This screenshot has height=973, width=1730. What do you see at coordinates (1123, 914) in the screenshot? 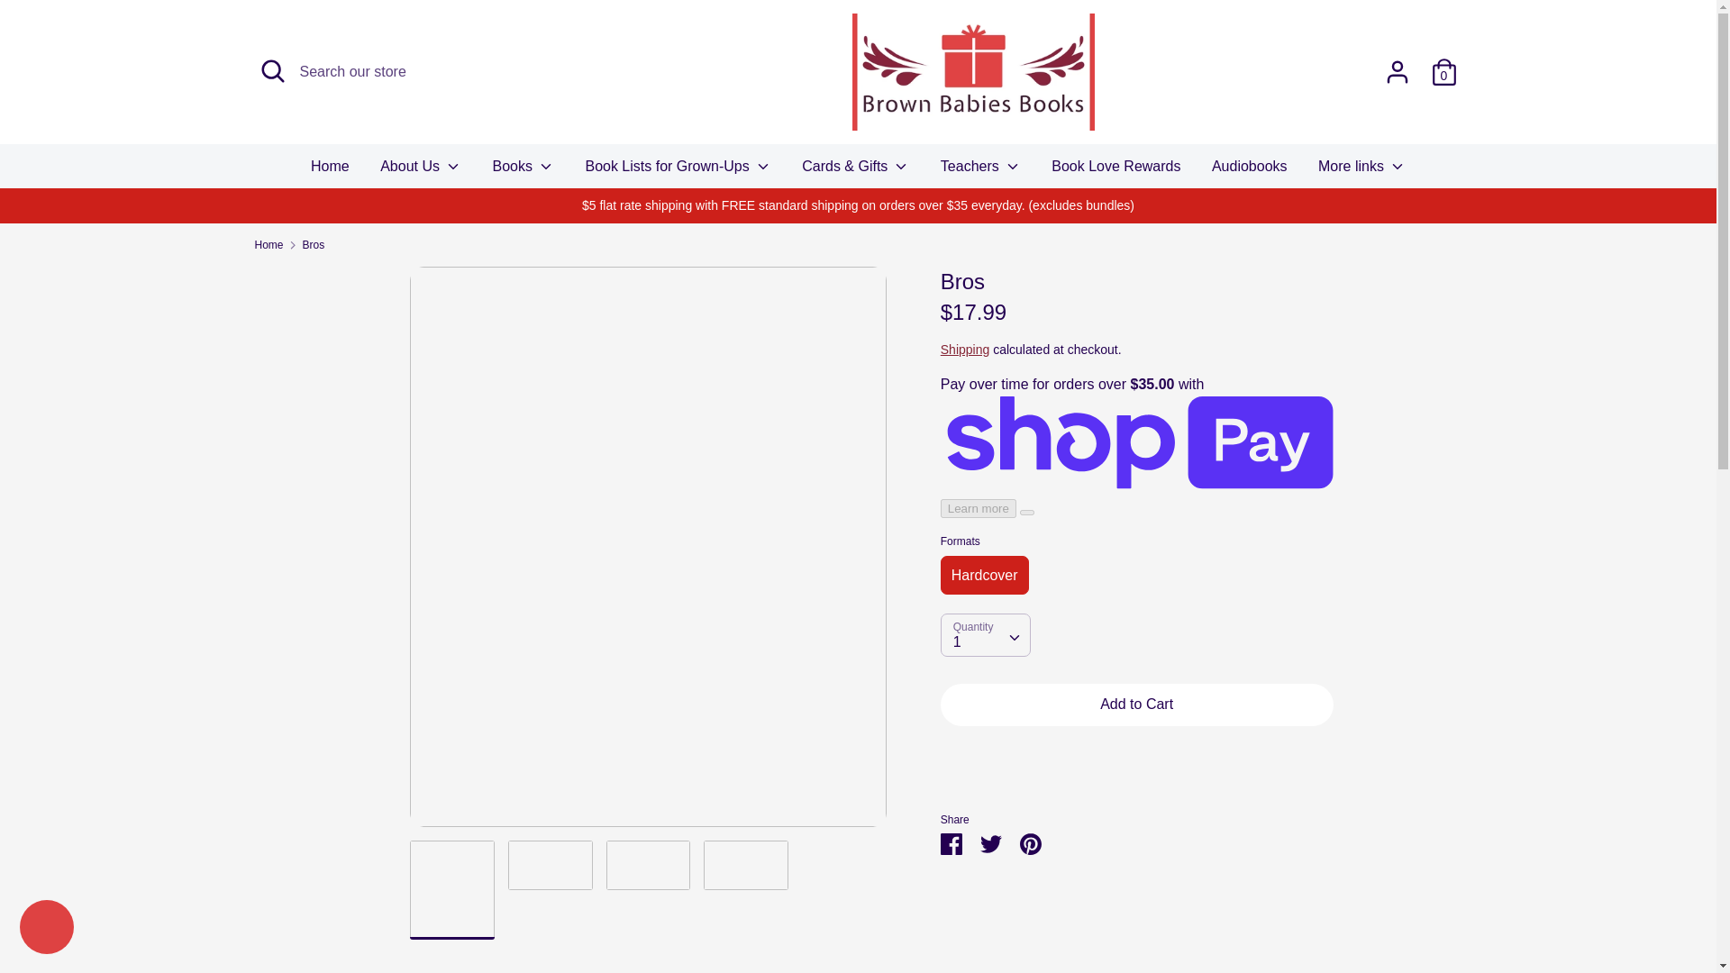
I see `Diners Club` at bounding box center [1123, 914].